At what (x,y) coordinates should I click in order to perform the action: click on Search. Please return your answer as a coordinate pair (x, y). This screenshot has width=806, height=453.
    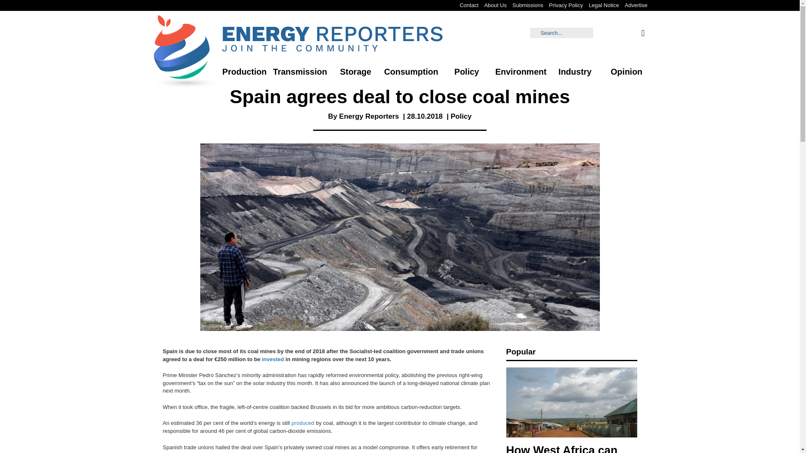
    Looking at the image, I should click on (24, 9).